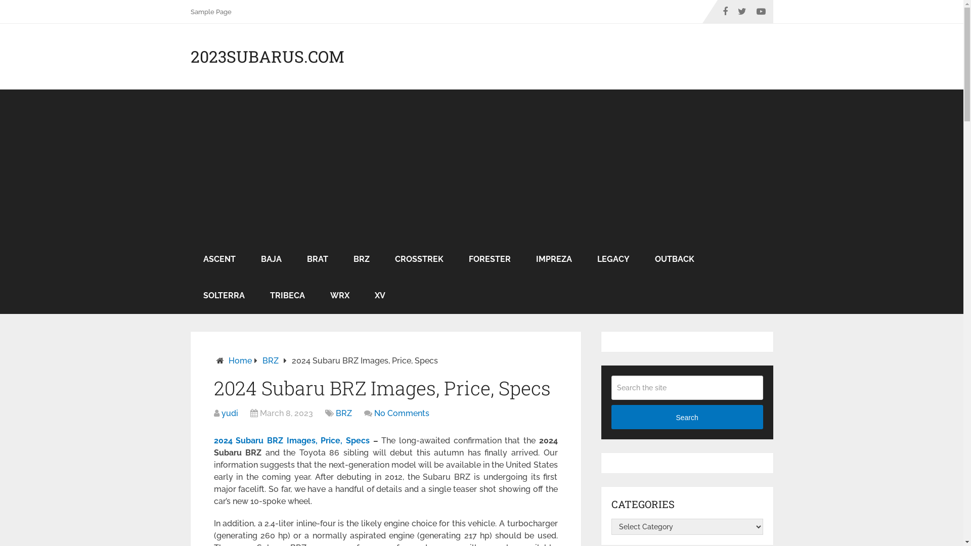 Image resolution: width=971 pixels, height=546 pixels. Describe the element at coordinates (490, 259) in the screenshot. I see `FORESTER` at that location.